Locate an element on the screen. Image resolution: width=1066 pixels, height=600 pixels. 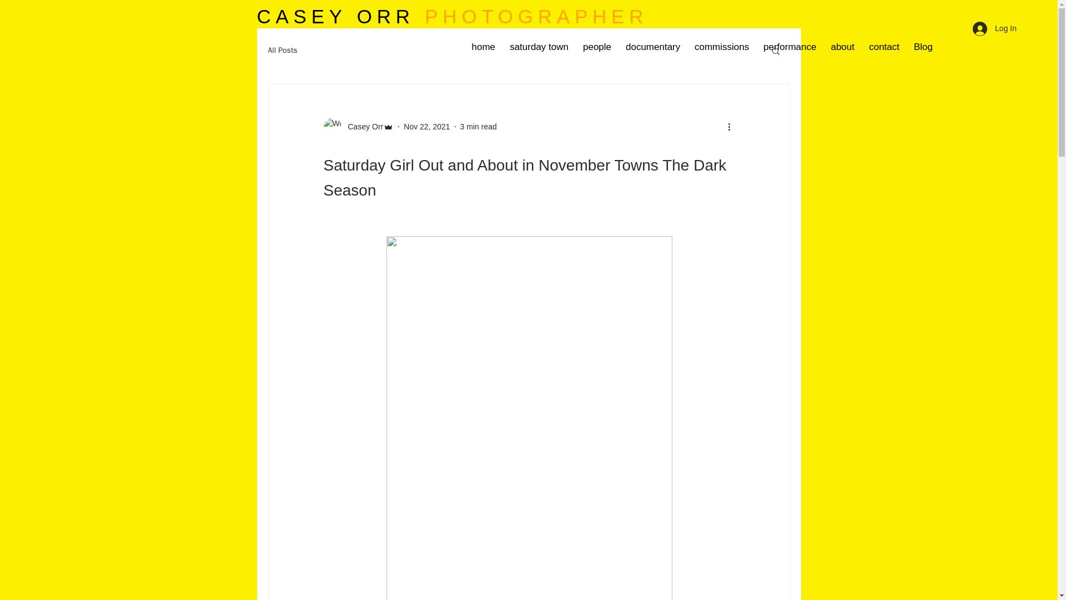
contact is located at coordinates (884, 47).